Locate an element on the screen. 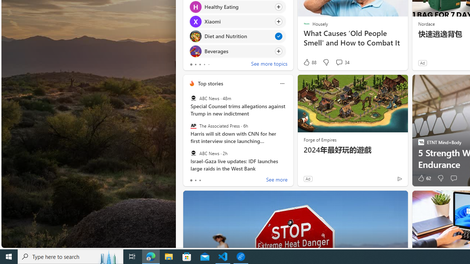  Diet and Nutrition is located at coordinates (195, 36).